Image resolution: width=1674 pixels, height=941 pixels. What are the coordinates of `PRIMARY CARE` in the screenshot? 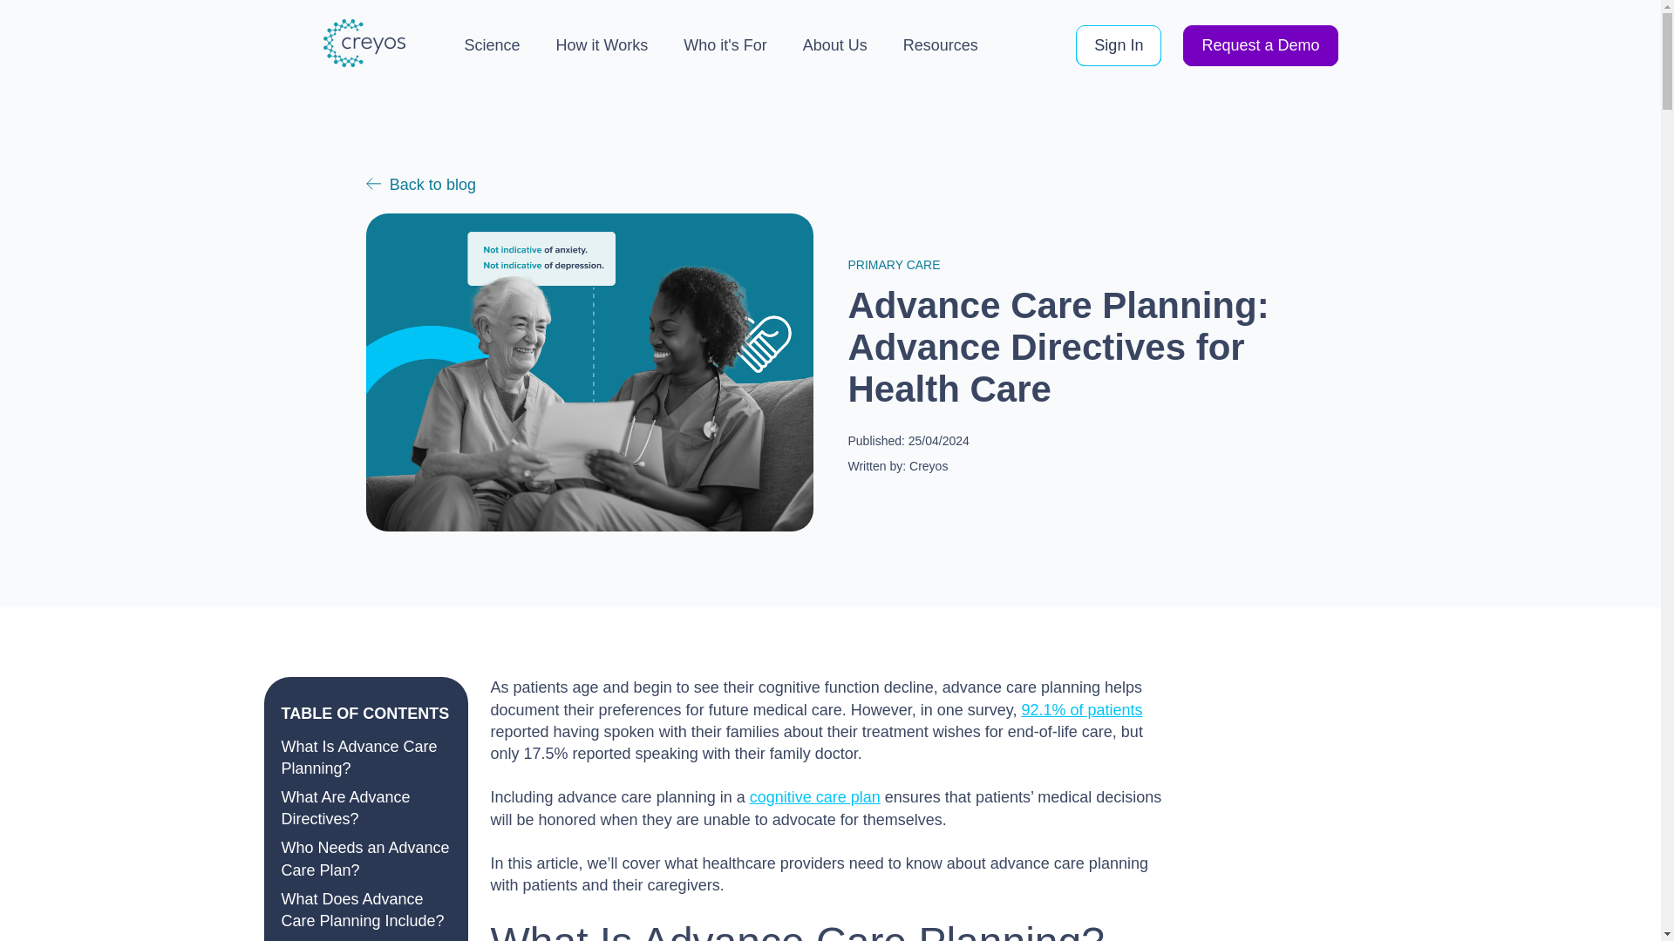 It's located at (893, 265).